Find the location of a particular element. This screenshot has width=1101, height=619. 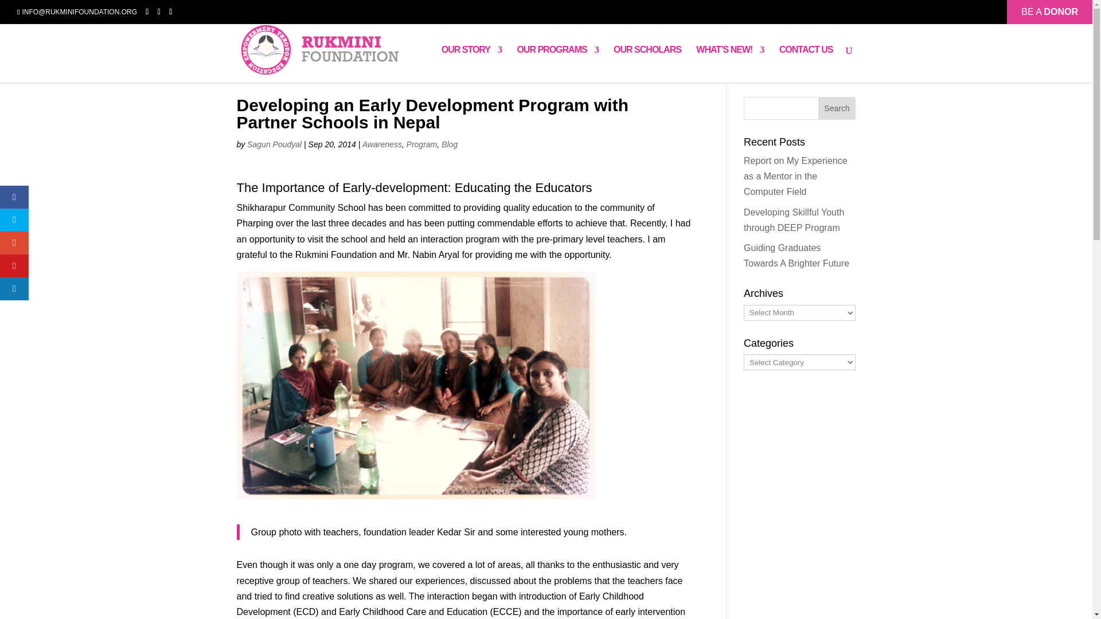

OUR STORY is located at coordinates (471, 64).